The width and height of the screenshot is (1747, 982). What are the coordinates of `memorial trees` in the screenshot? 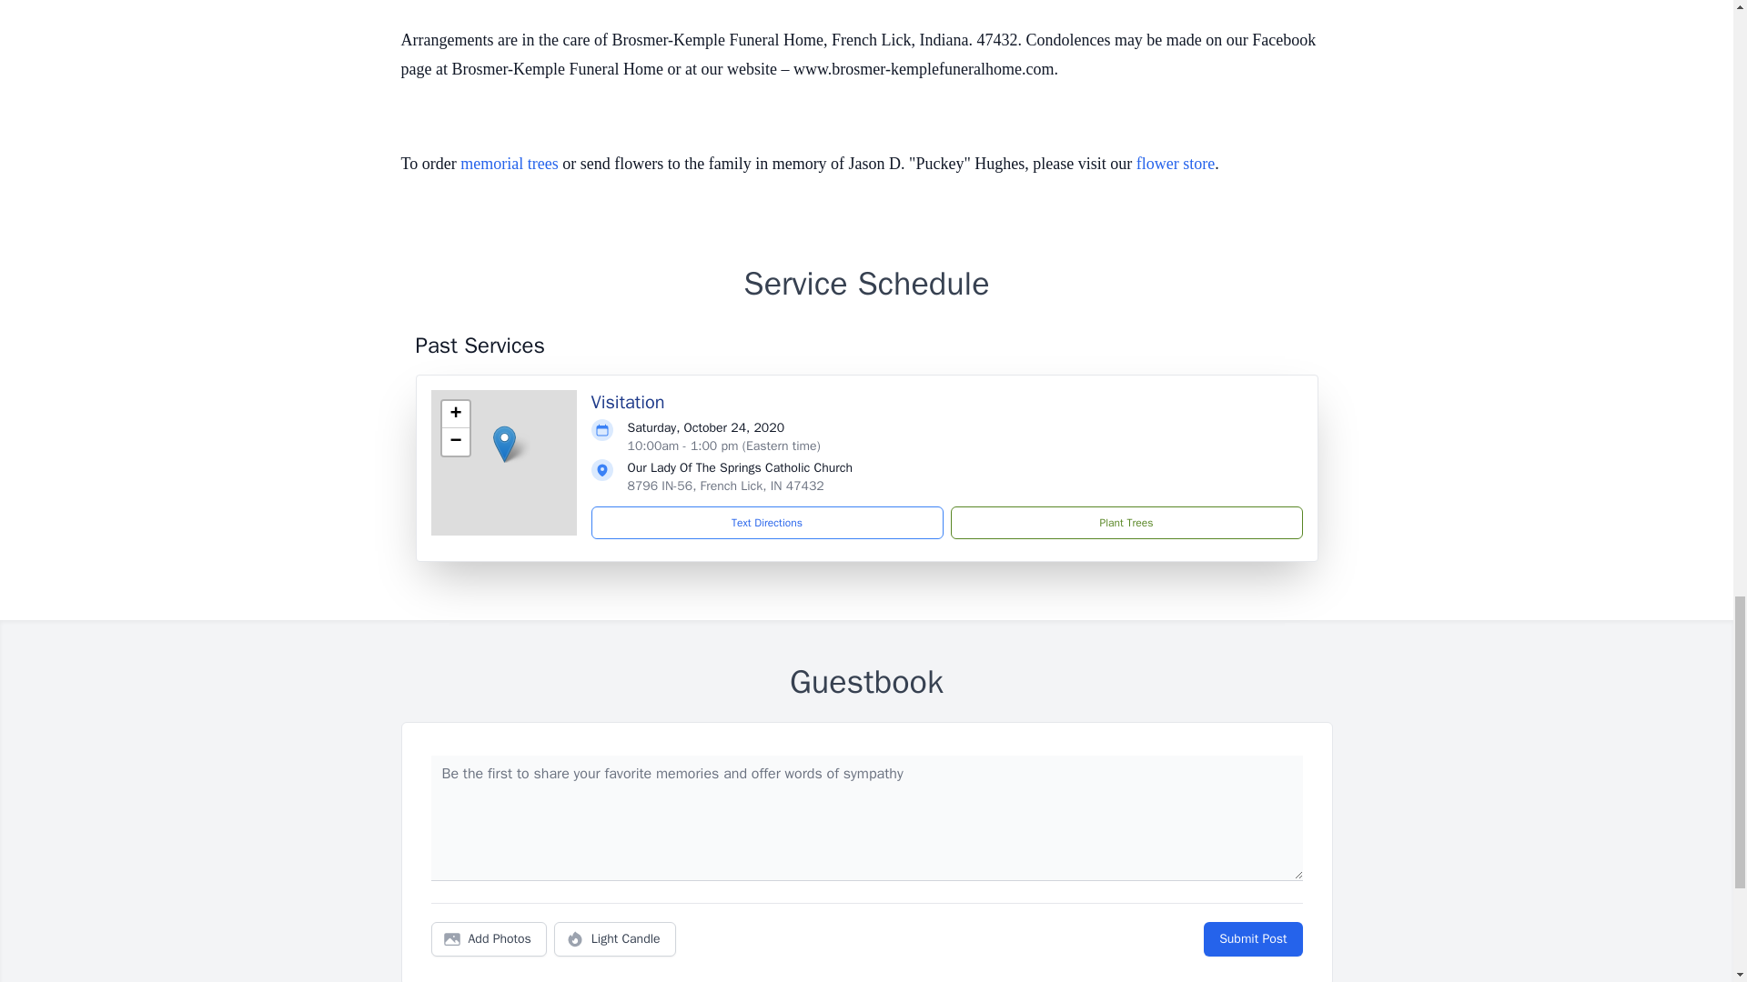 It's located at (509, 164).